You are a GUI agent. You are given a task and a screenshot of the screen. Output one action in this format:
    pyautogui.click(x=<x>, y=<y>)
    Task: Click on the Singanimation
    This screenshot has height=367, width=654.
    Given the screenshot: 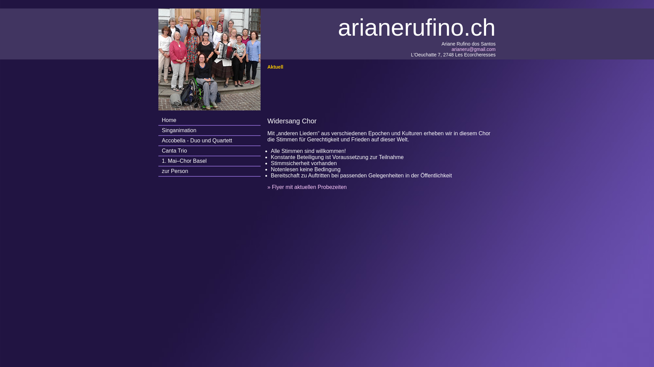 What is the action you would take?
    pyautogui.click(x=209, y=130)
    